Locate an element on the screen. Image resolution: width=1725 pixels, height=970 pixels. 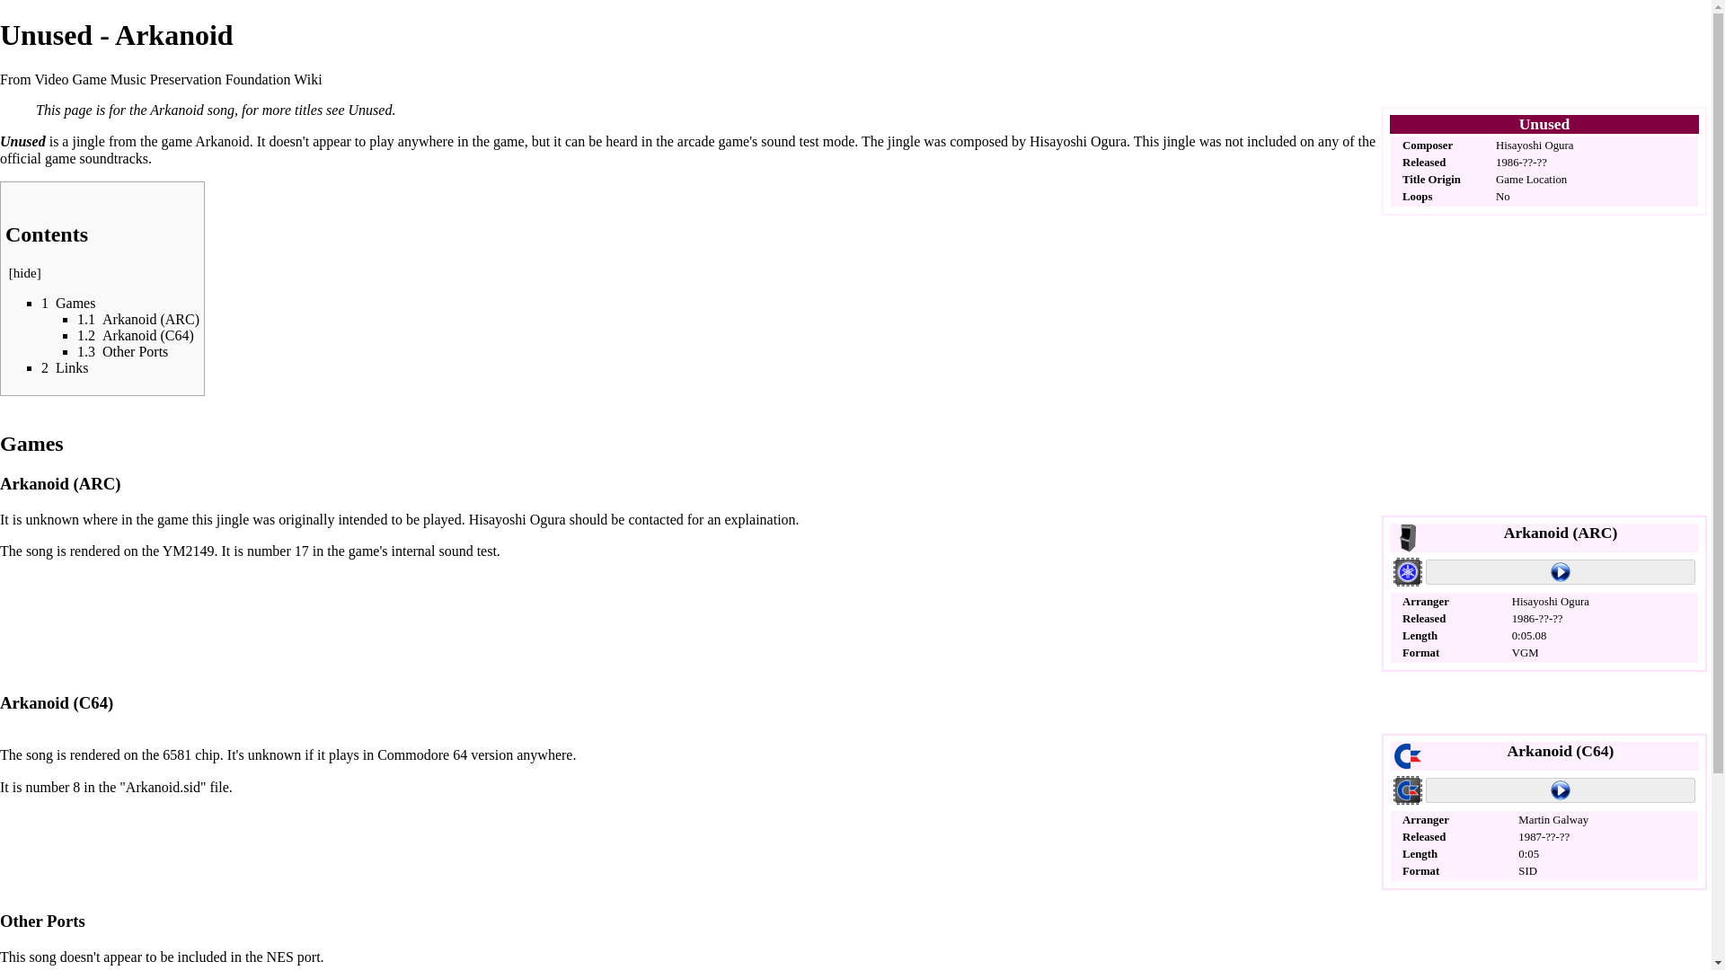
Output - SID is located at coordinates (1407, 789).